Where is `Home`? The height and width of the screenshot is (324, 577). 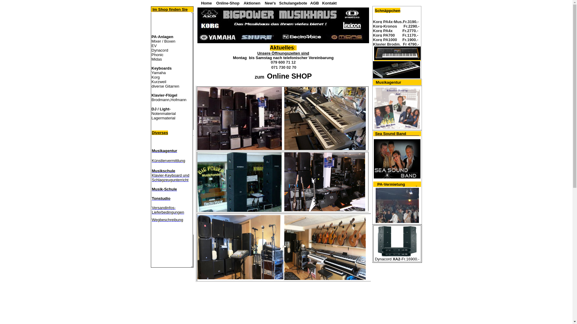
Home is located at coordinates (206, 3).